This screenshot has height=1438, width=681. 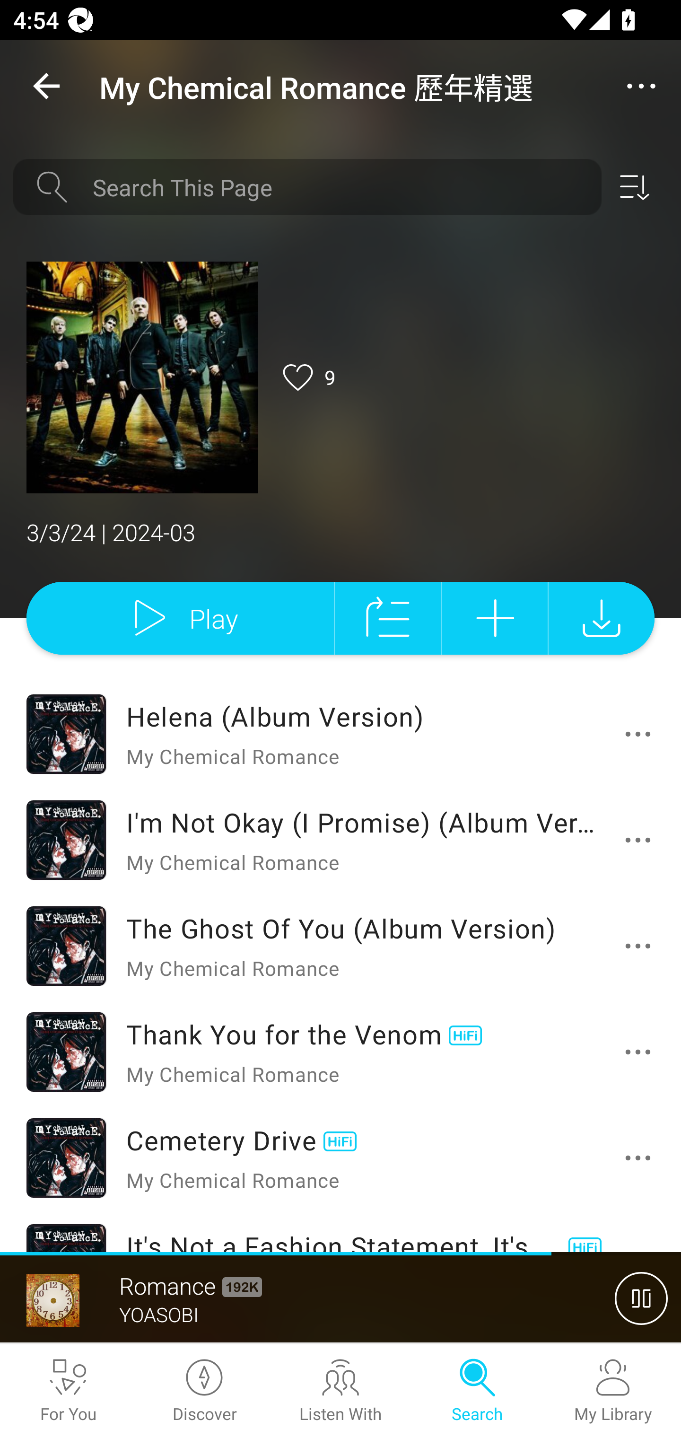 What do you see at coordinates (68, 1391) in the screenshot?
I see `For You` at bounding box center [68, 1391].